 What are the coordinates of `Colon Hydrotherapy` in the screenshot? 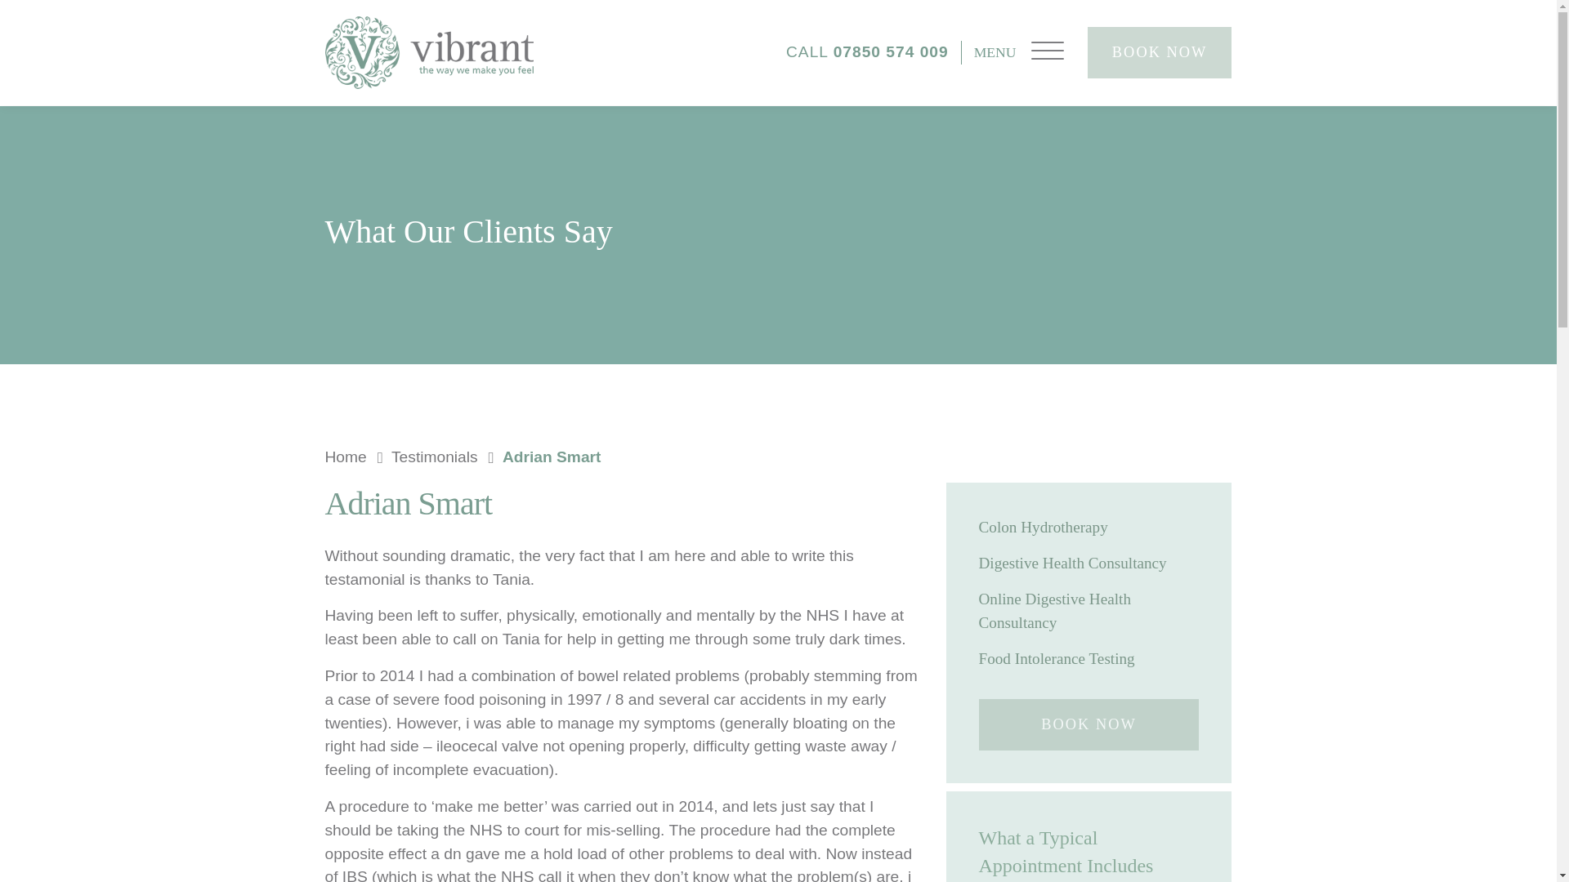 It's located at (1089, 526).